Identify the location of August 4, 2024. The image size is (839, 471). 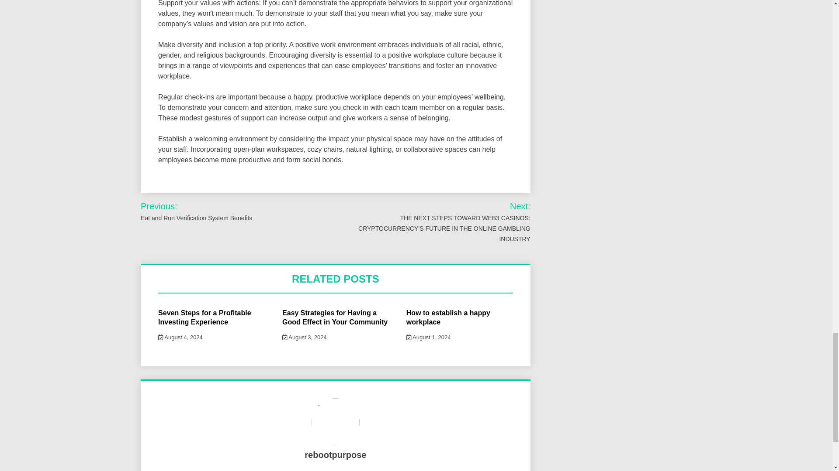
(180, 337).